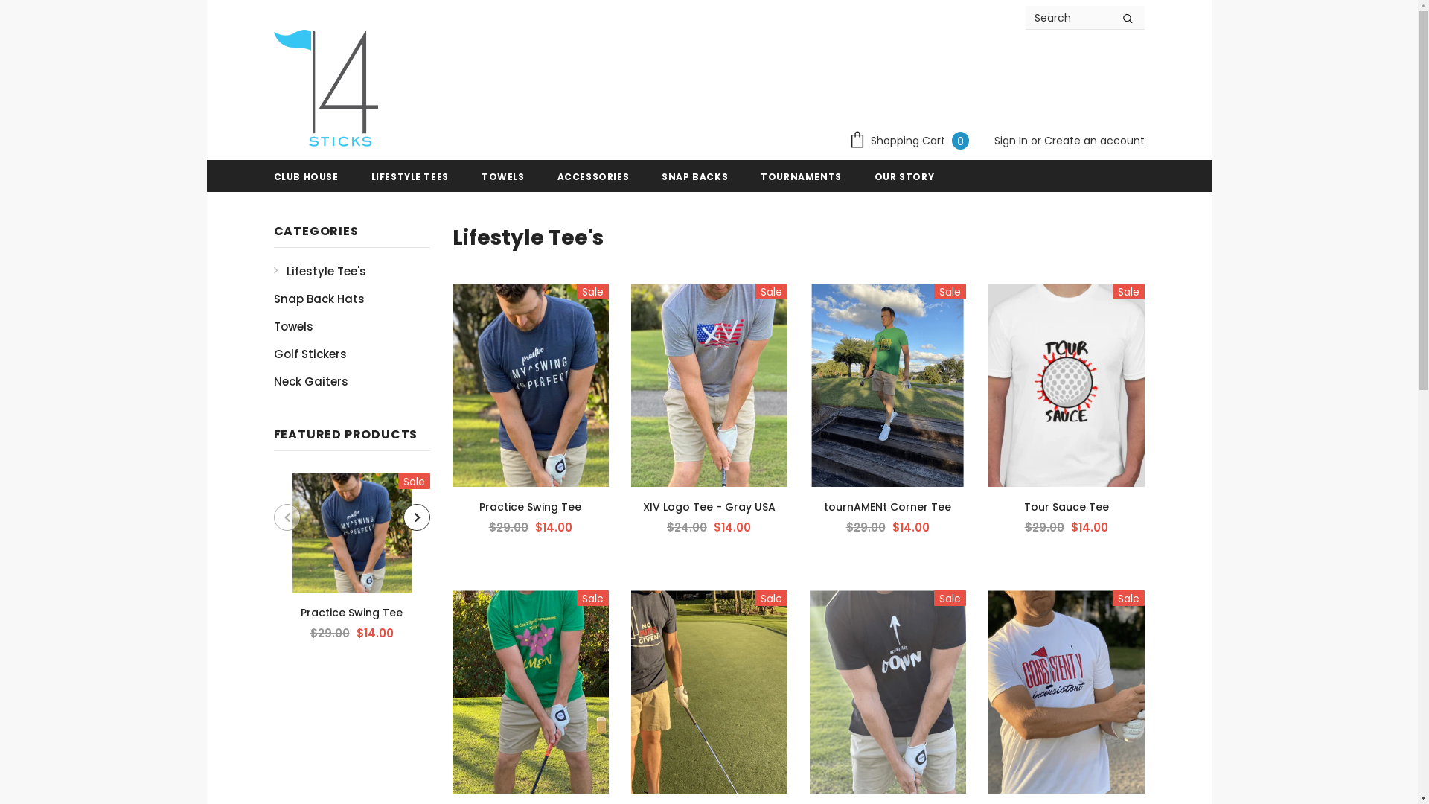 Image resolution: width=1429 pixels, height=804 pixels. Describe the element at coordinates (709, 507) in the screenshot. I see `XIV Logo Tee - Gray USA` at that location.